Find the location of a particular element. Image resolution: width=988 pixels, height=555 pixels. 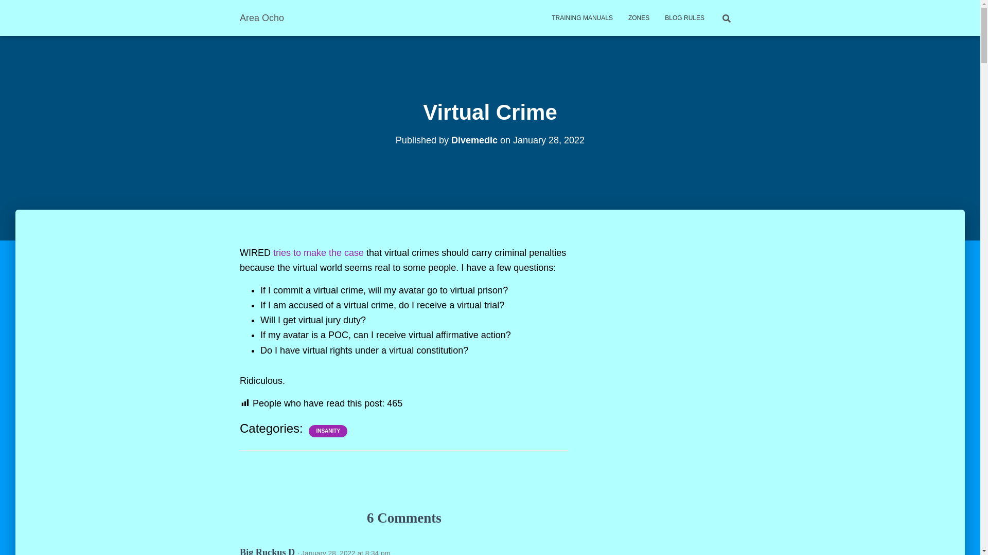

TRAINING MANUALS is located at coordinates (582, 17).